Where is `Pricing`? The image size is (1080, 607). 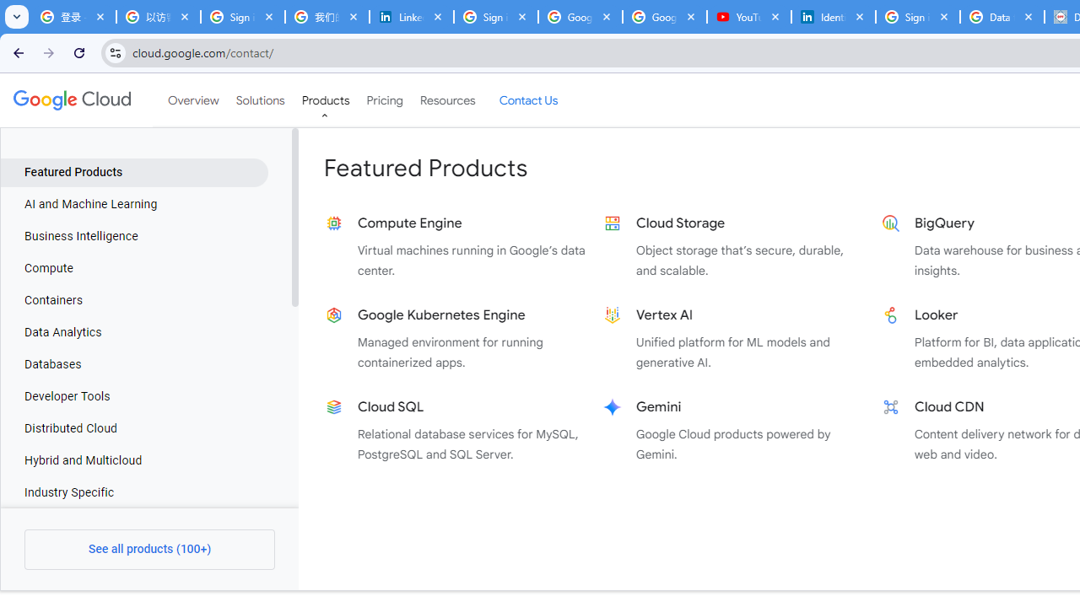
Pricing is located at coordinates (384, 100).